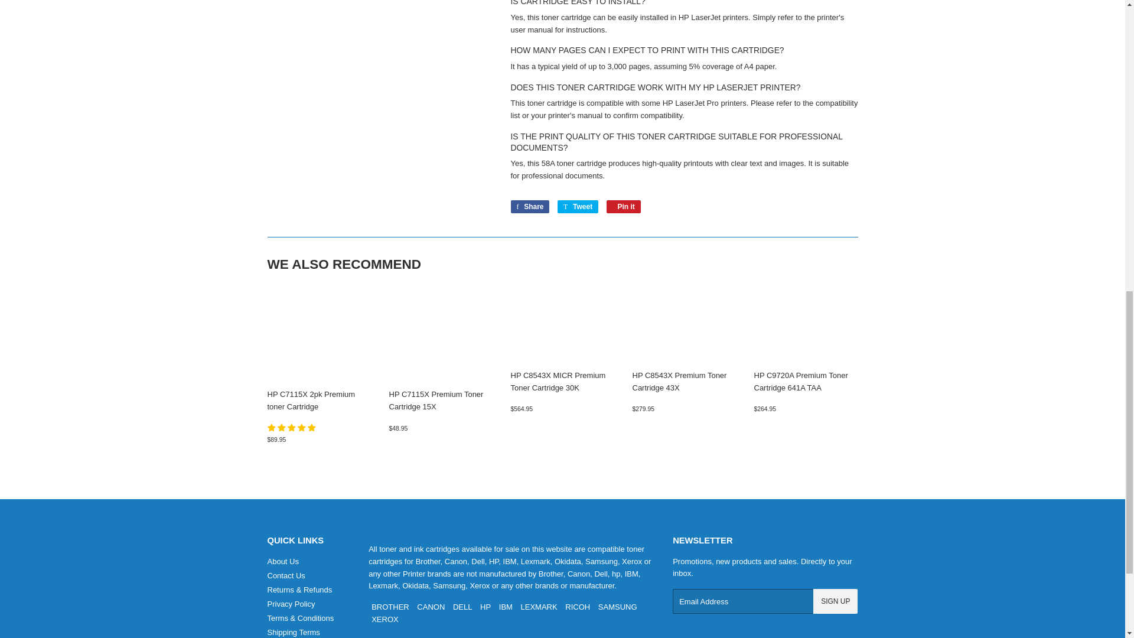 The height and width of the screenshot is (638, 1134). Describe the element at coordinates (529, 207) in the screenshot. I see `Share on Facebook` at that location.